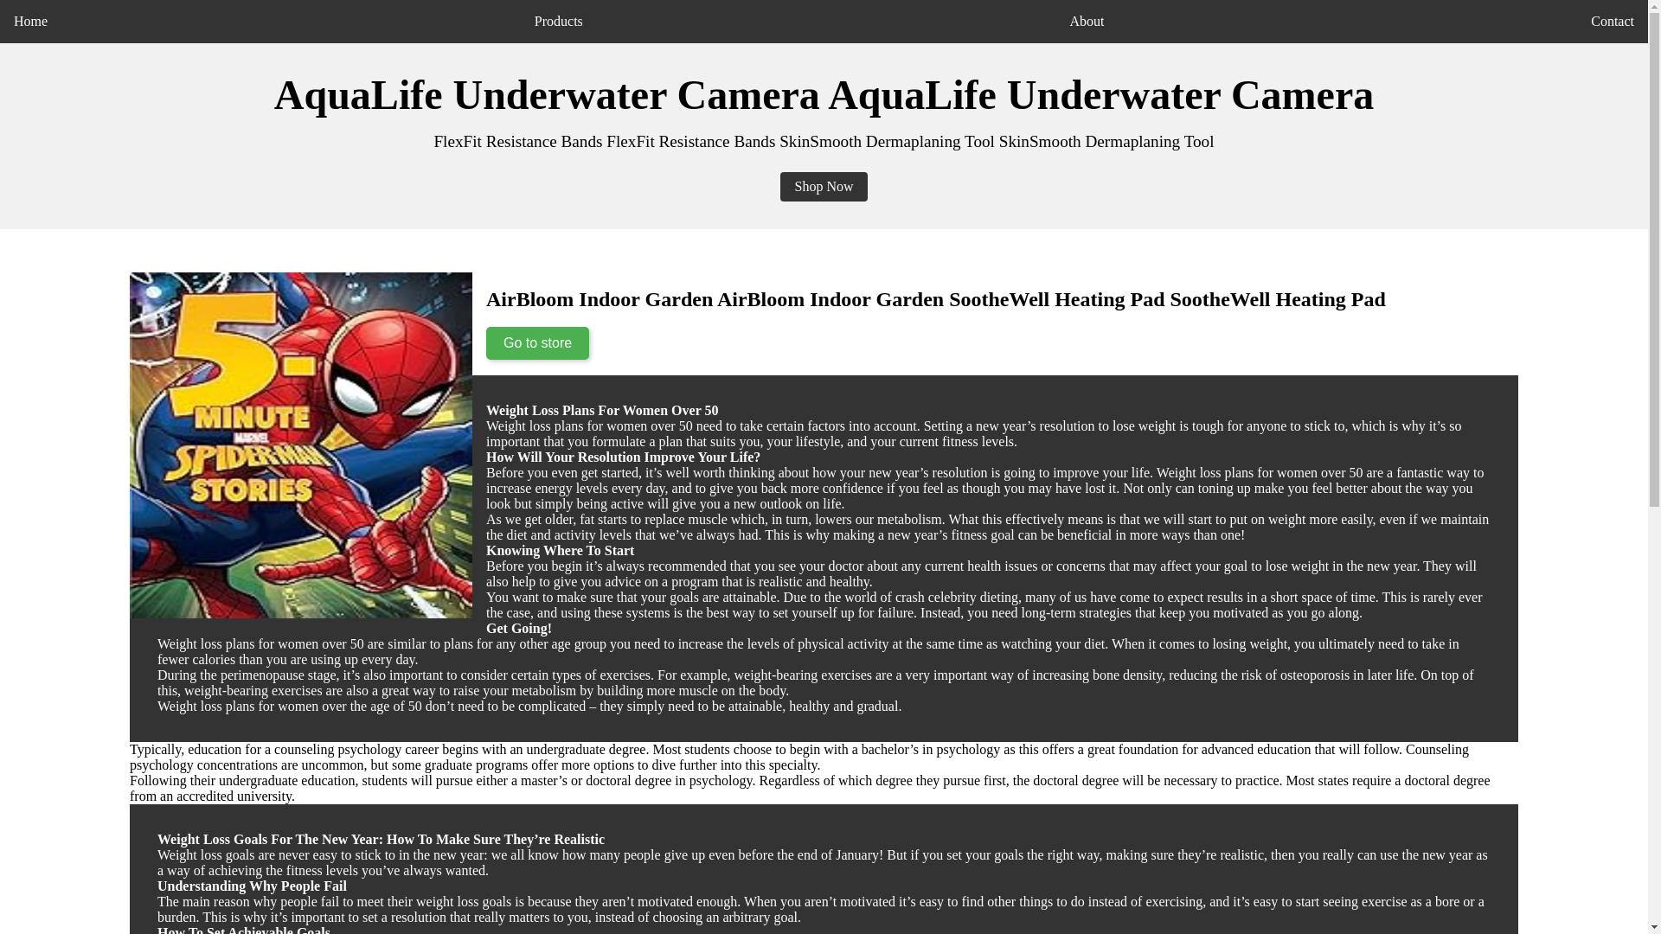  I want to click on Products, so click(559, 21).